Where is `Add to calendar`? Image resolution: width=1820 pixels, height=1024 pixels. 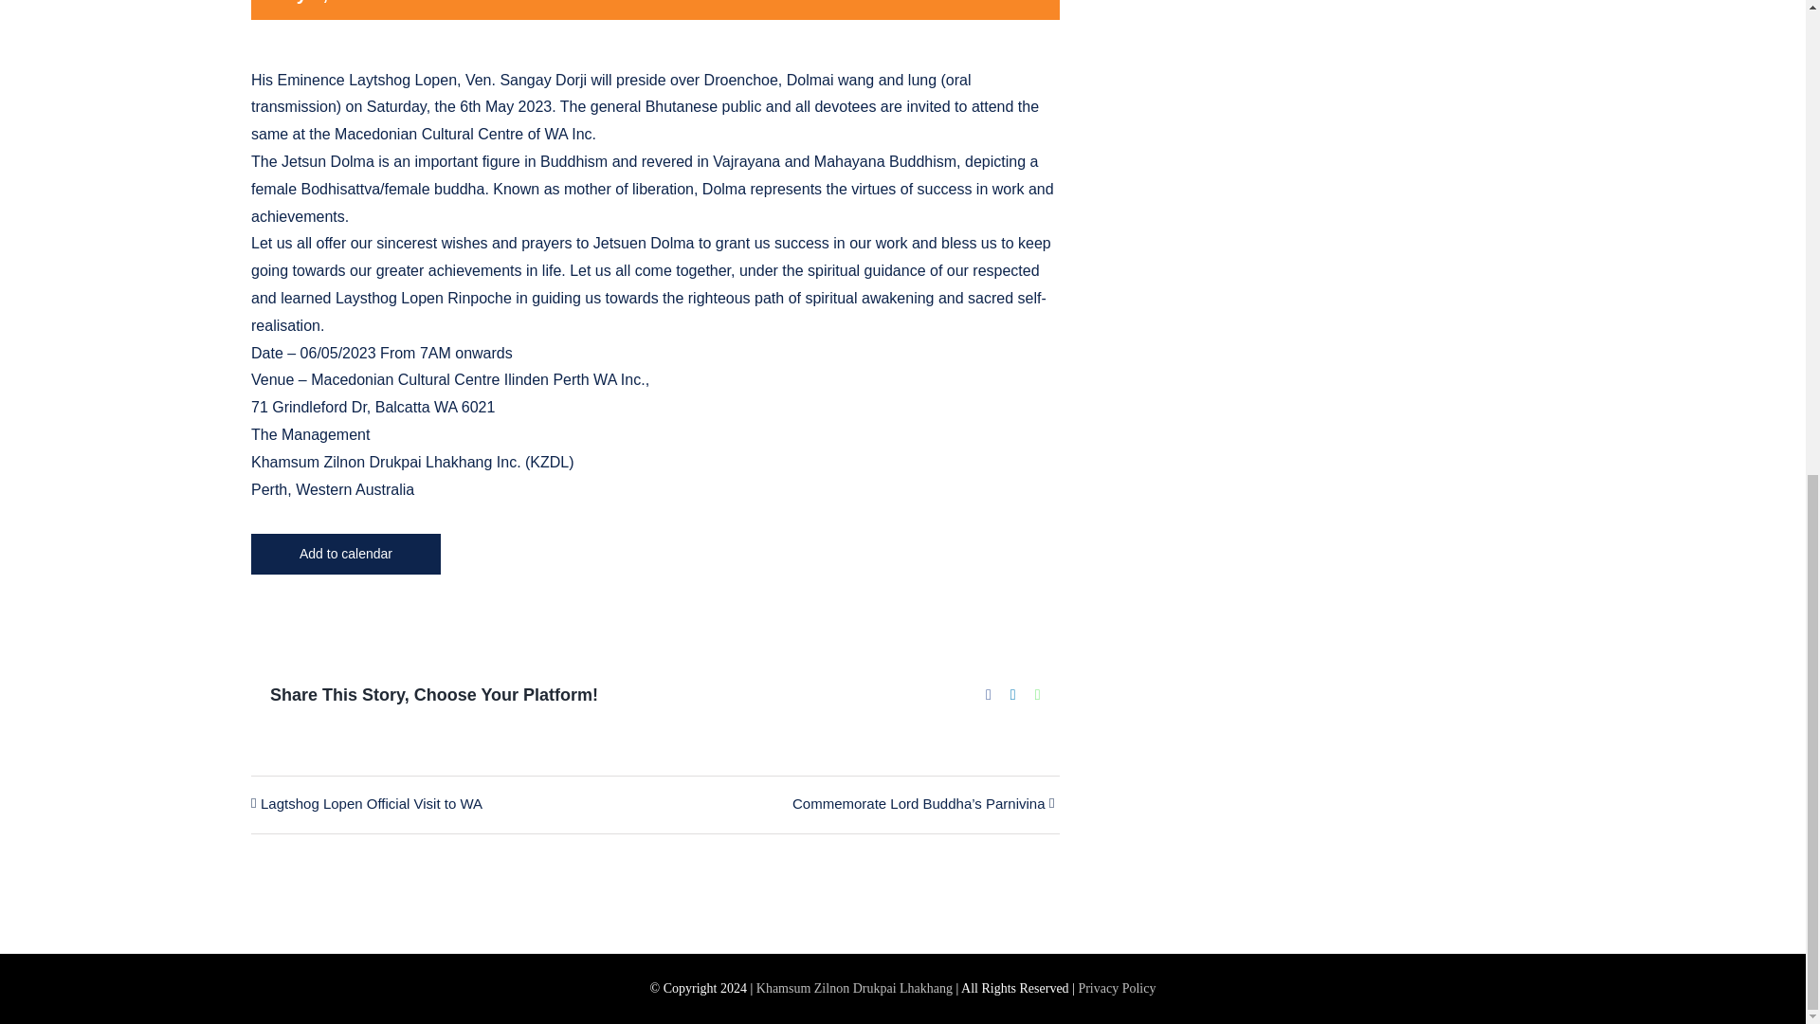 Add to calendar is located at coordinates (346, 554).